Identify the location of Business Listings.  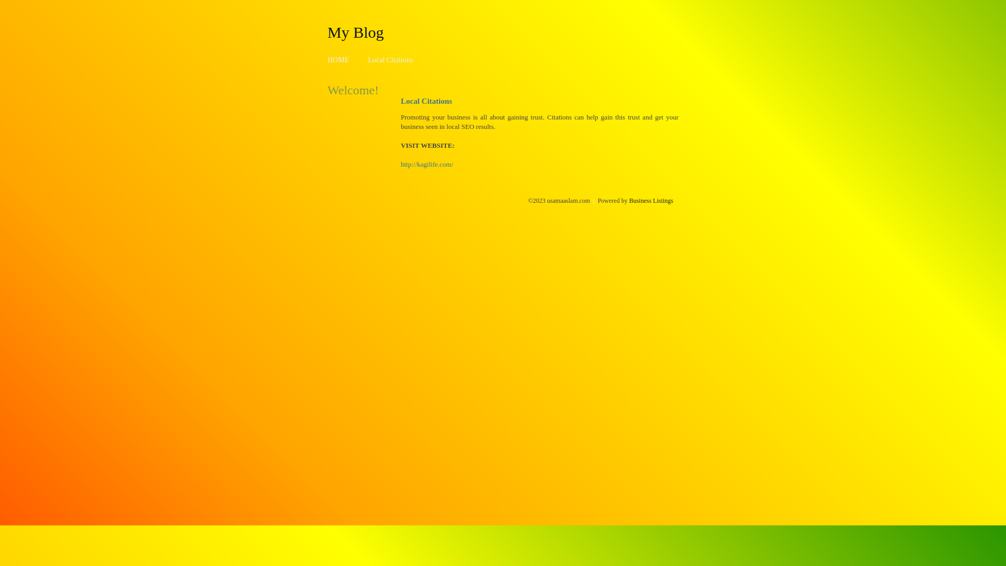
(651, 201).